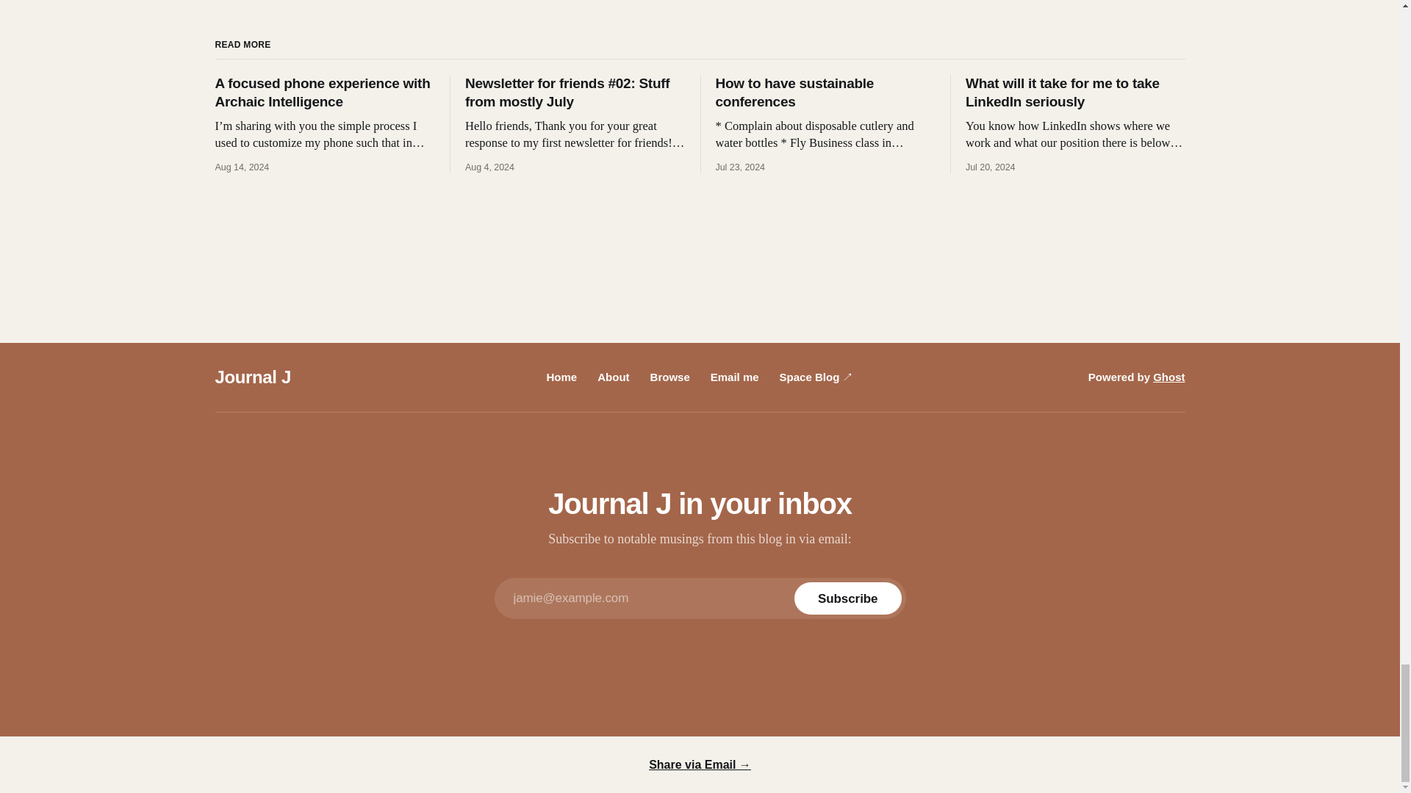 This screenshot has height=793, width=1411. Describe the element at coordinates (1168, 377) in the screenshot. I see `Ghost` at that location.